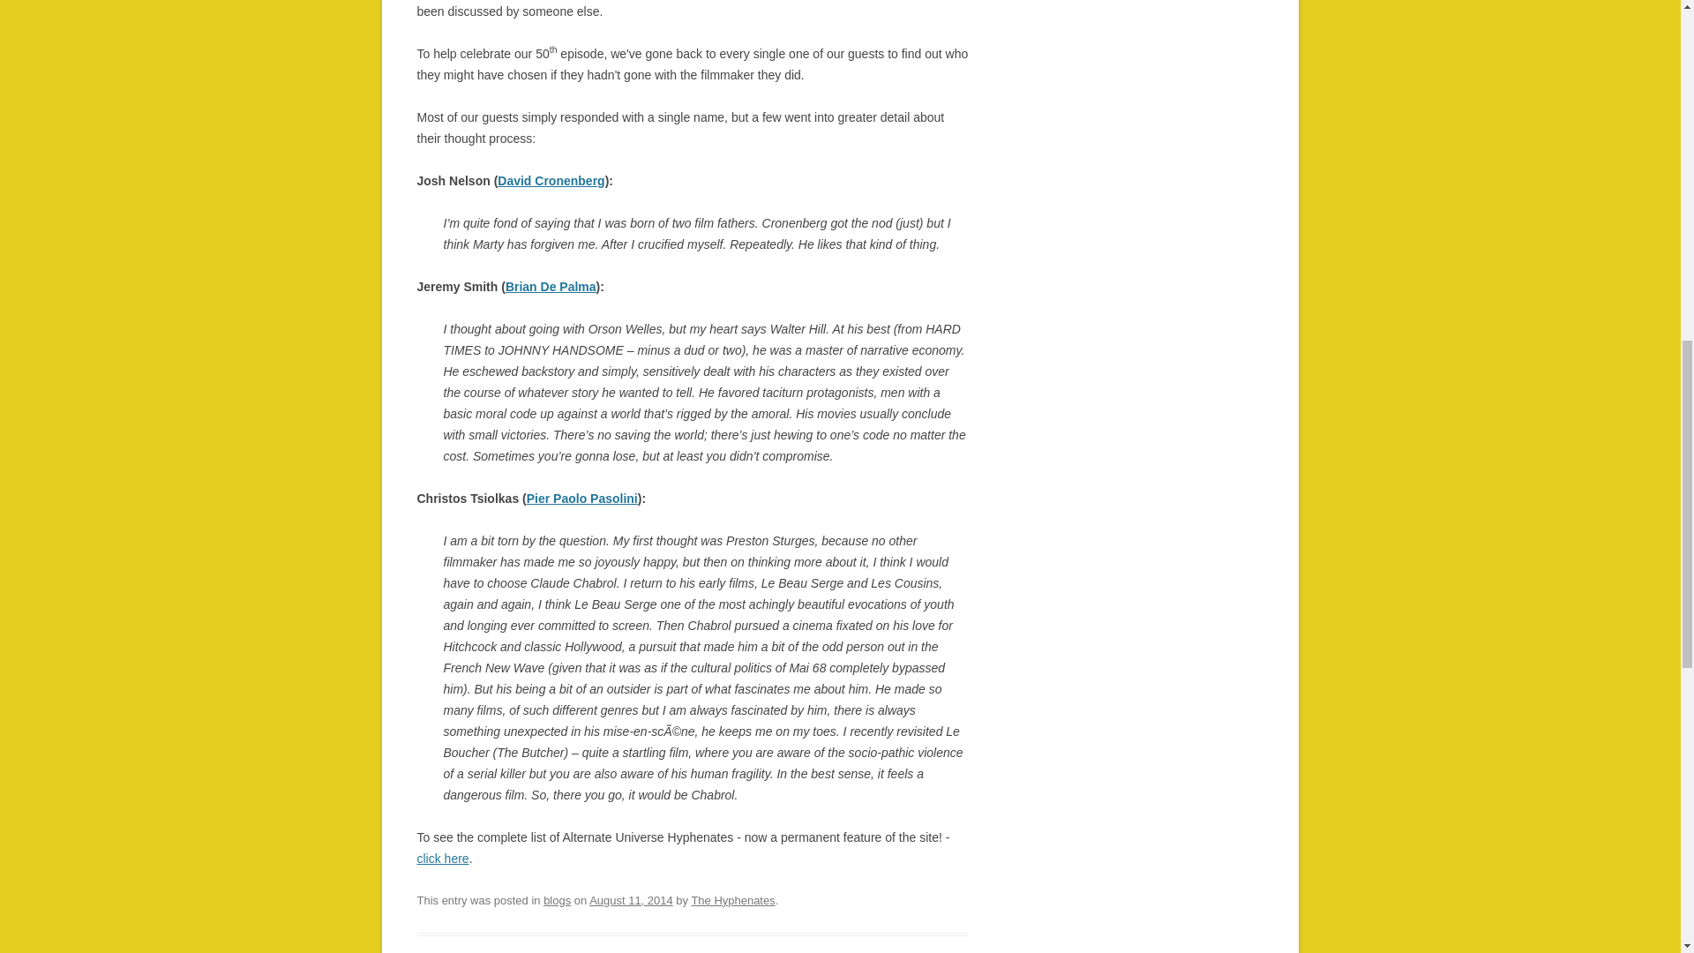 The image size is (1694, 953). Describe the element at coordinates (443, 858) in the screenshot. I see `click here` at that location.